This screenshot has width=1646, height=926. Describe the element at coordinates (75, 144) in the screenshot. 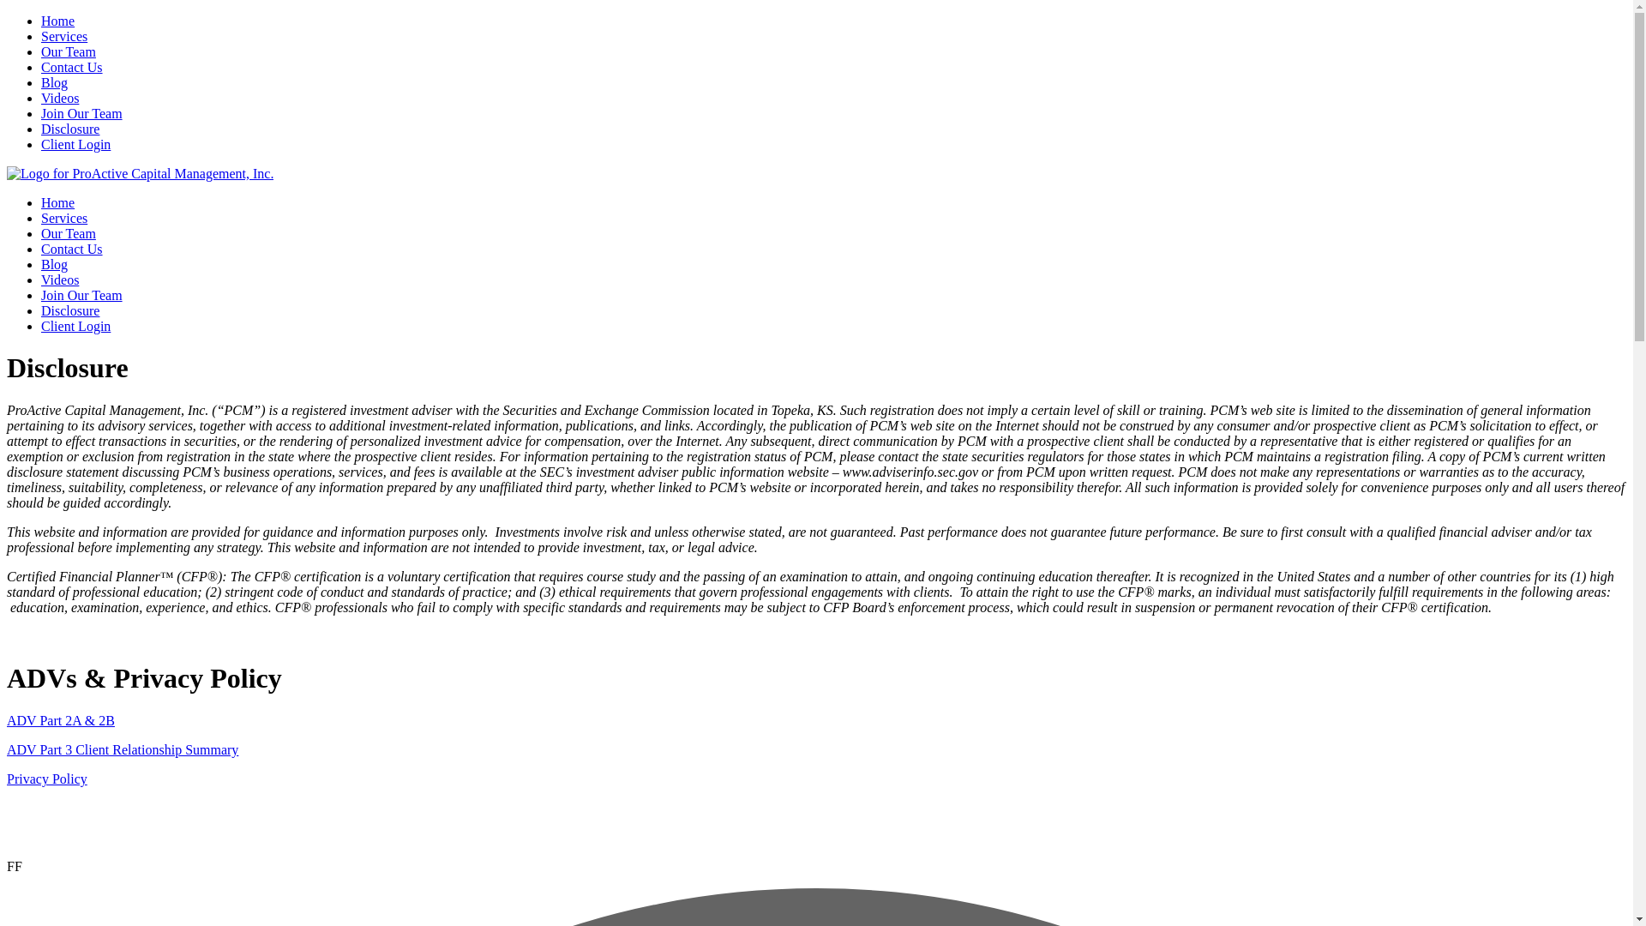

I see `Client Login` at that location.